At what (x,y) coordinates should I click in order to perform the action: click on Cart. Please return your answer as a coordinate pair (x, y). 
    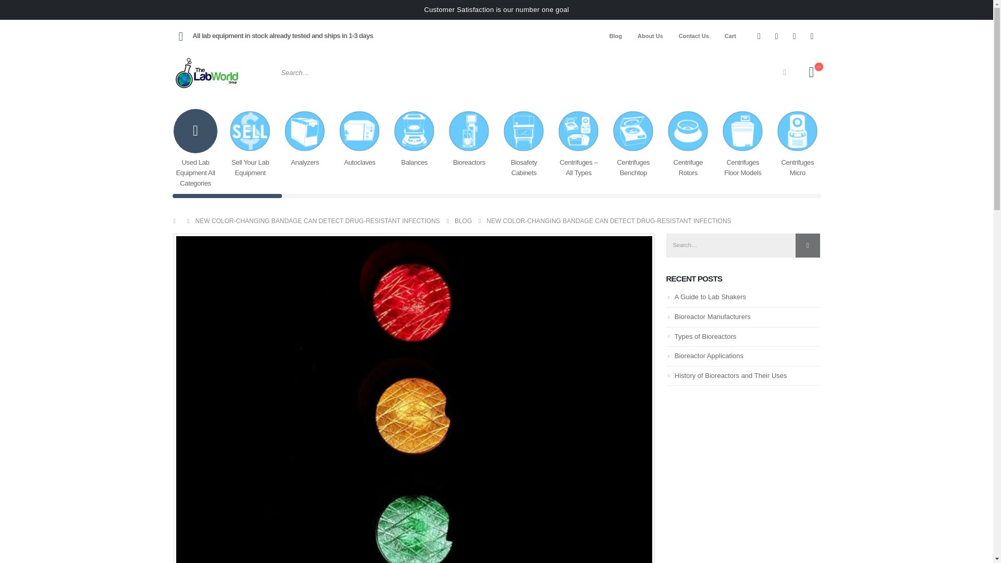
    Looking at the image, I should click on (730, 36).